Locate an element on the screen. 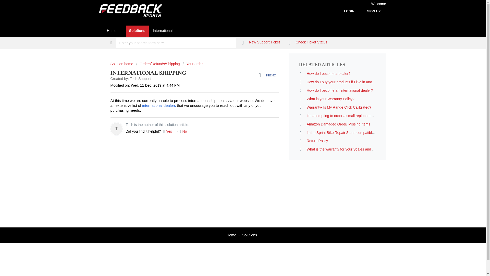  What is your Warranty Policy? is located at coordinates (330, 99).